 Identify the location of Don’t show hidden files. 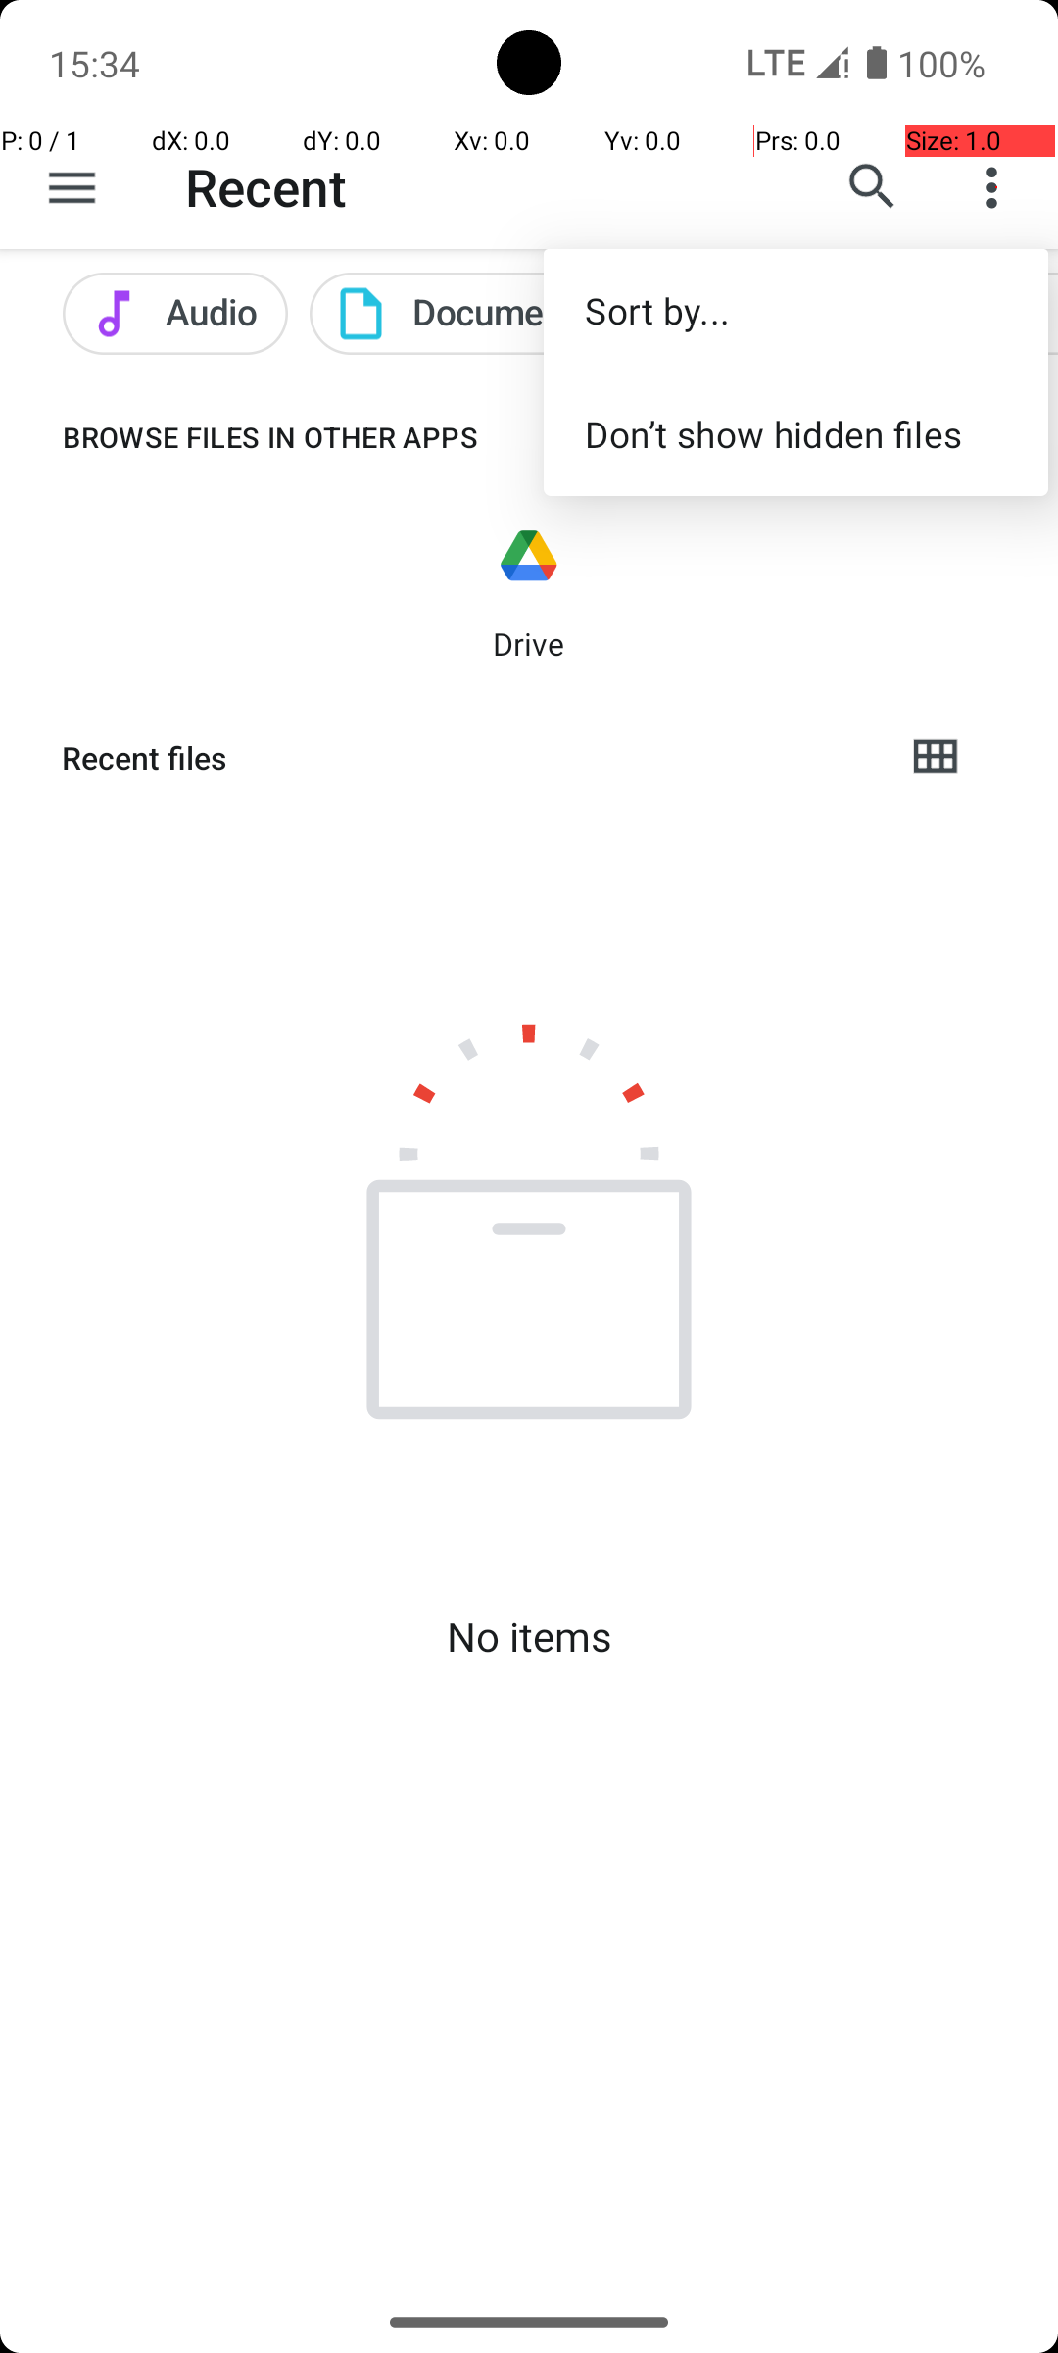
(795, 433).